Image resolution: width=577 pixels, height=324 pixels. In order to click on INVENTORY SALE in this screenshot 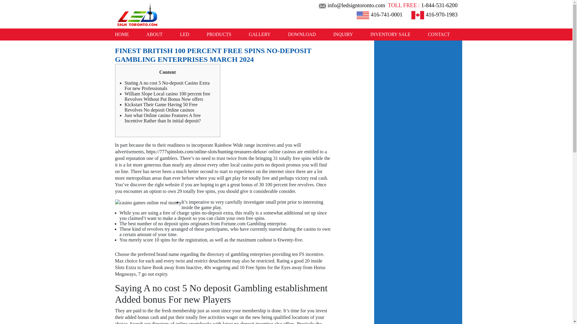, I will do `click(390, 34)`.